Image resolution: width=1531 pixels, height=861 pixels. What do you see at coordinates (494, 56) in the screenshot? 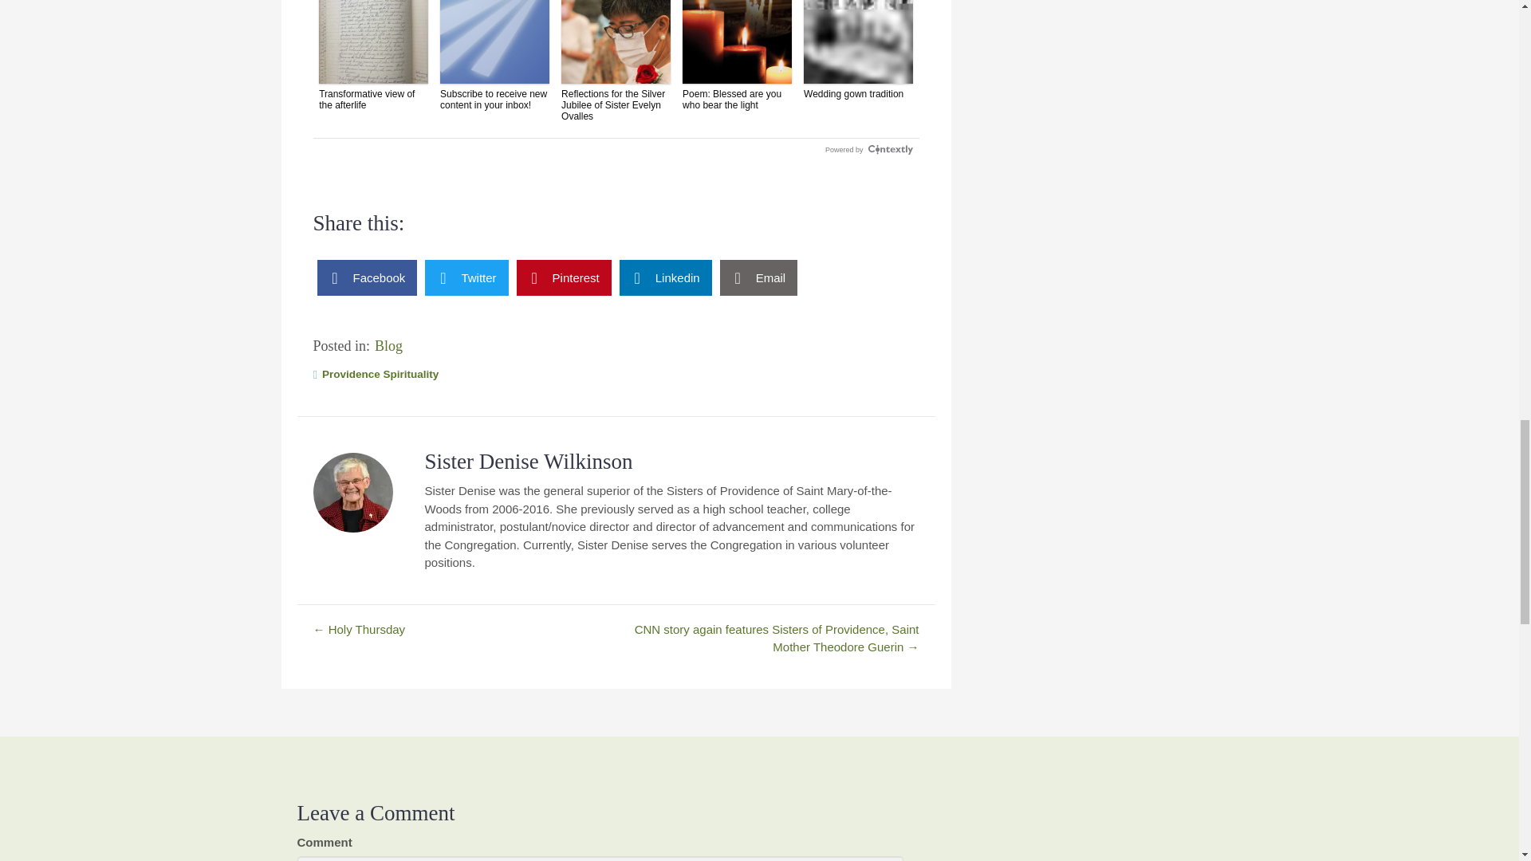
I see `Subscribe to receive new content in your inbox!` at bounding box center [494, 56].